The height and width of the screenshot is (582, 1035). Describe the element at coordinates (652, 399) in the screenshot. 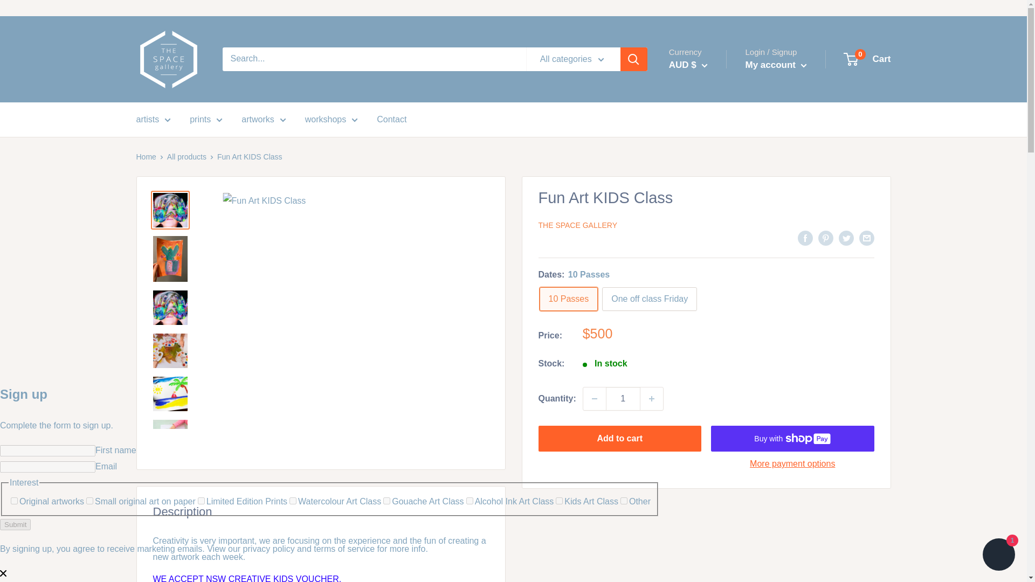

I see `Increase quantity by 1` at that location.